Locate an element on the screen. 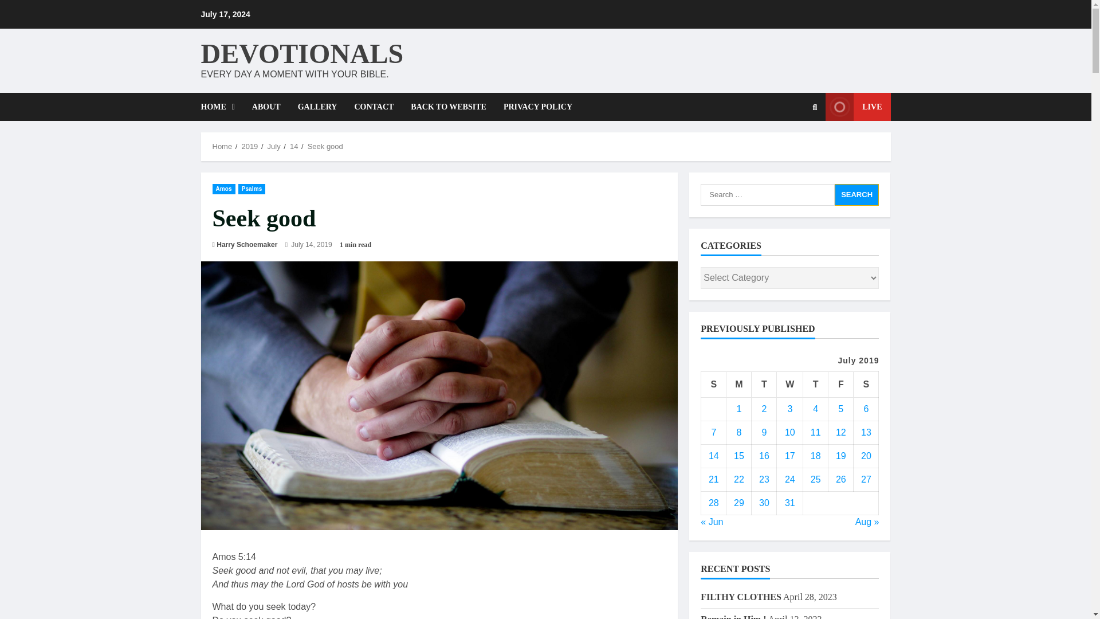 Image resolution: width=1100 pixels, height=619 pixels. Wednesday is located at coordinates (789, 384).